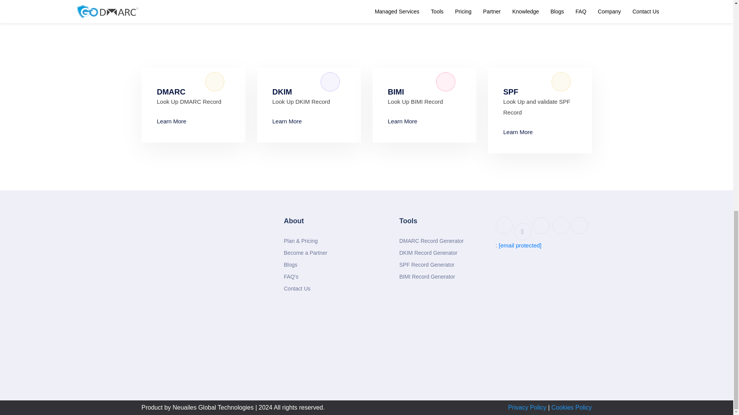  I want to click on FAQ's, so click(291, 277).